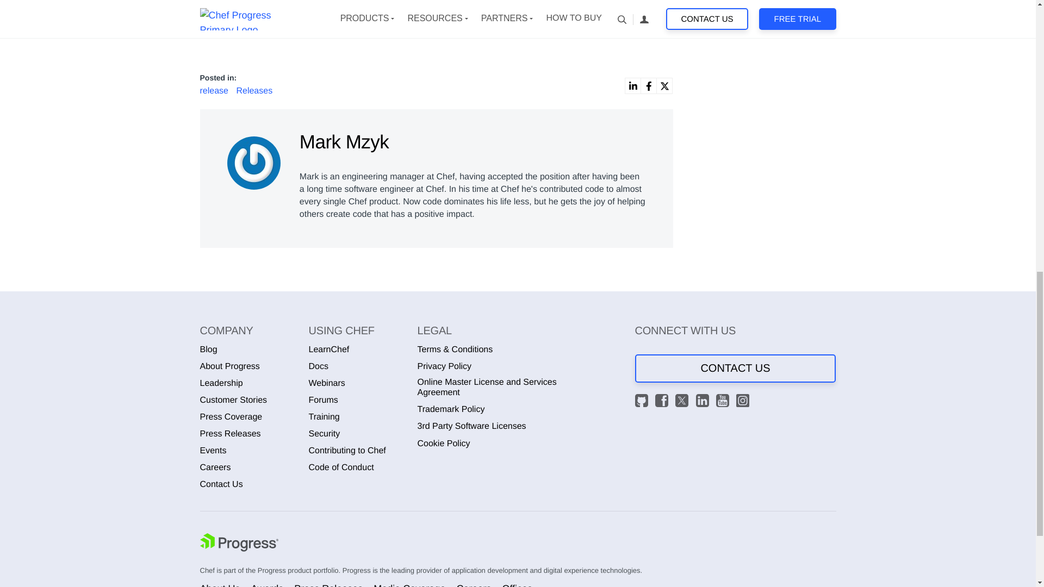 This screenshot has height=587, width=1044. I want to click on Mark Mzyk, so click(255, 160).